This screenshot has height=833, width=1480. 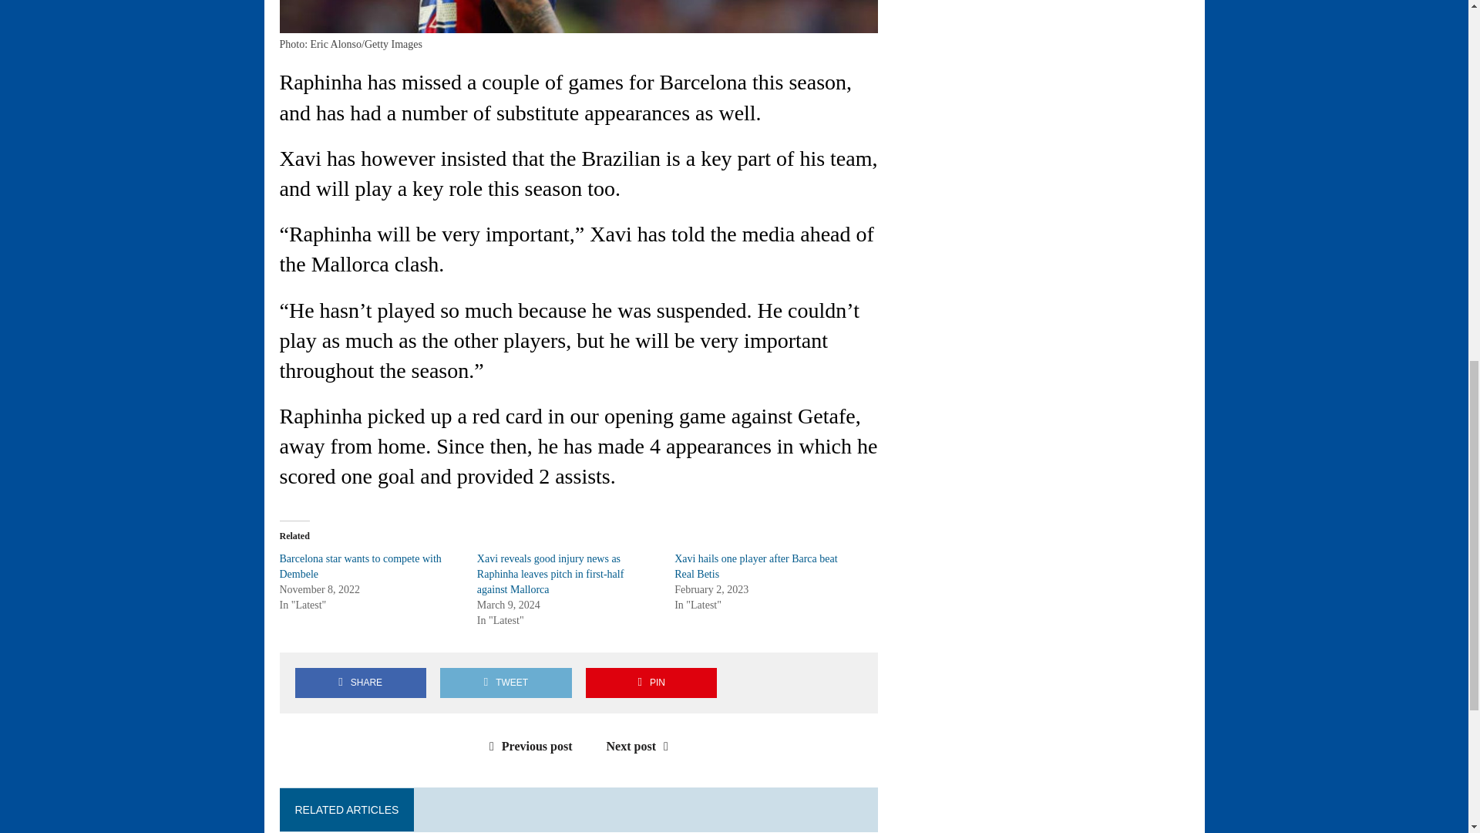 I want to click on Previous post, so click(x=527, y=747).